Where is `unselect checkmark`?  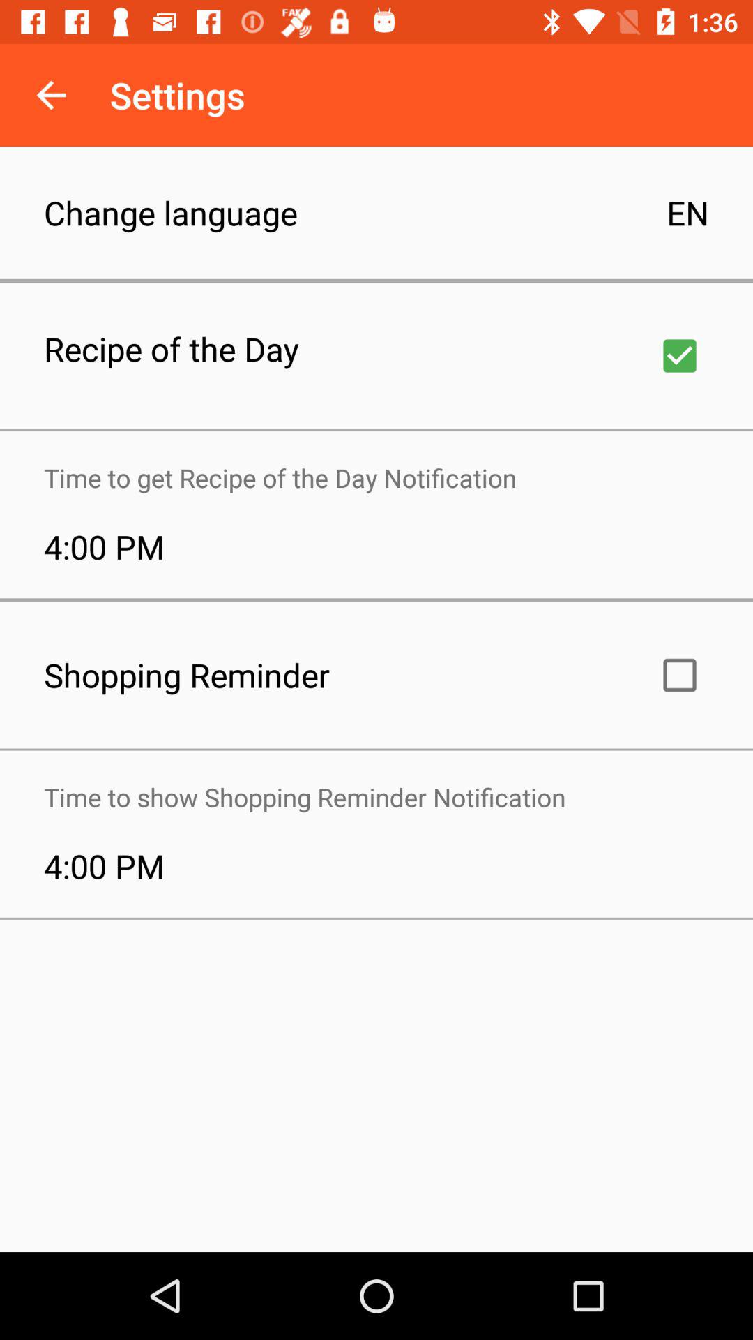 unselect checkmark is located at coordinates (680, 356).